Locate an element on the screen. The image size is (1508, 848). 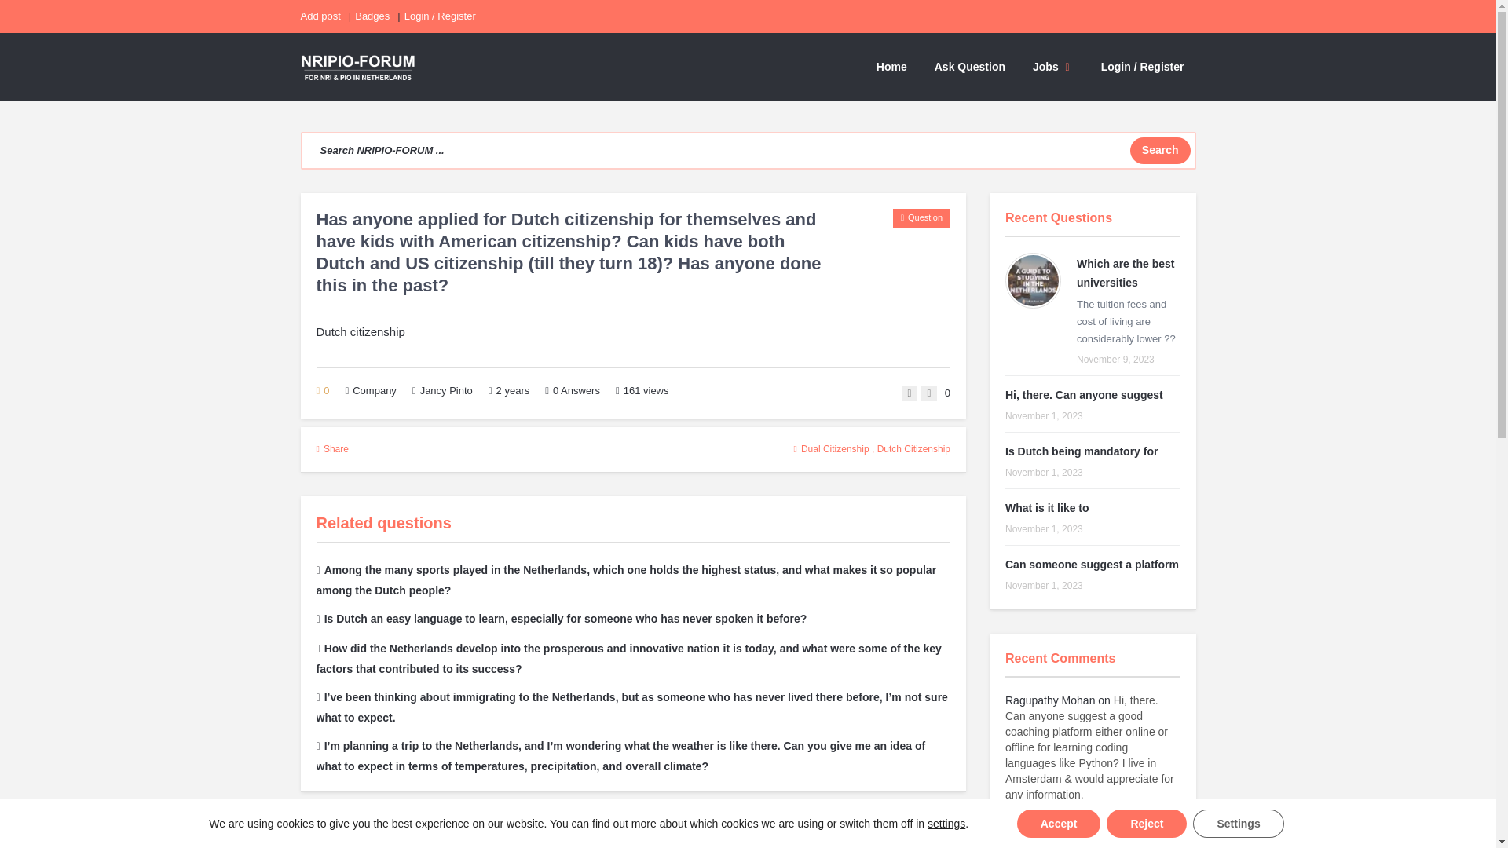
NRIPIO-FORUM is located at coordinates (357, 66).